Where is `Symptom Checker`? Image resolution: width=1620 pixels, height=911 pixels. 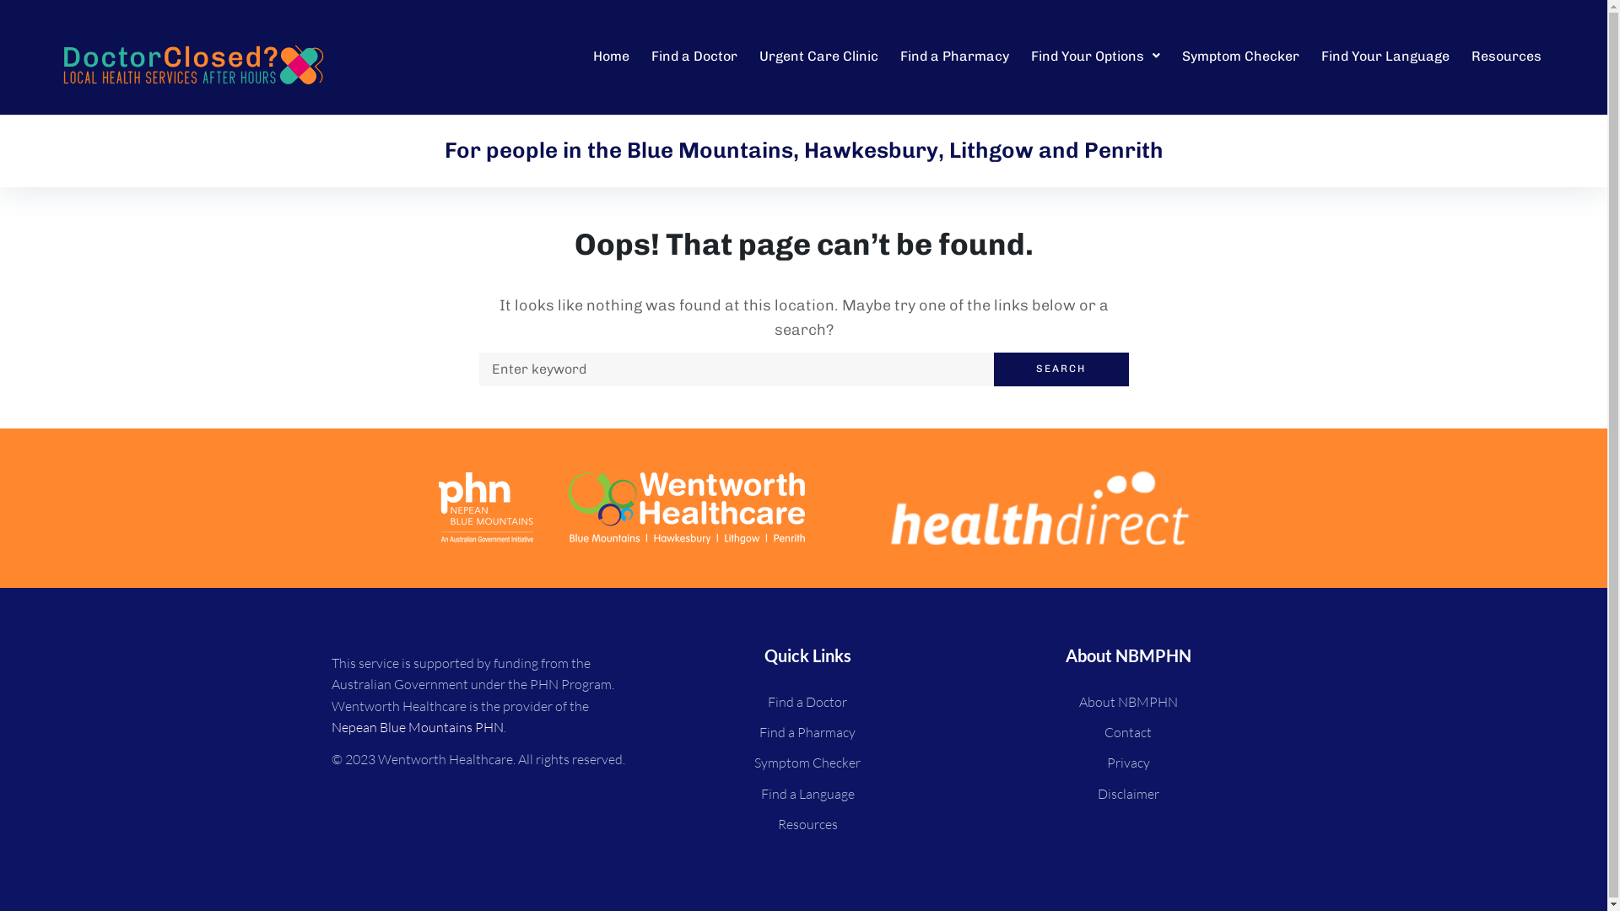 Symptom Checker is located at coordinates (1244, 57).